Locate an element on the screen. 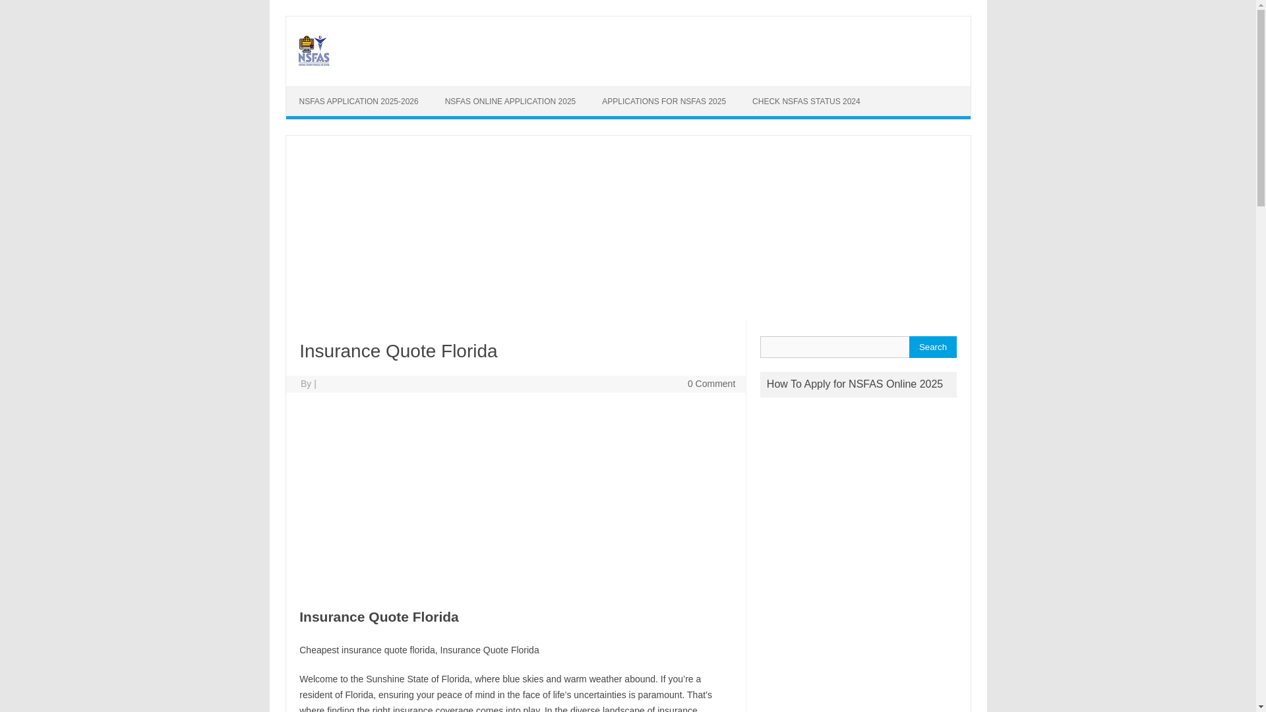 The width and height of the screenshot is (1266, 712). CHECK NSFAS STATUS 2024 is located at coordinates (806, 102).